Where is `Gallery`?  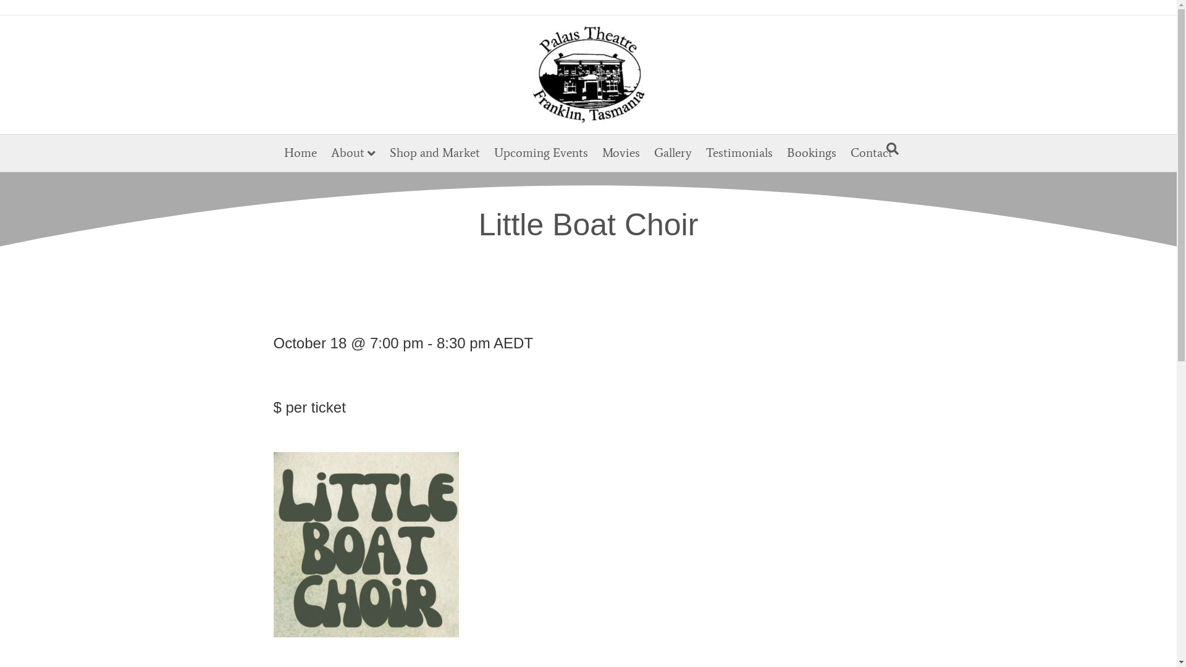
Gallery is located at coordinates (673, 153).